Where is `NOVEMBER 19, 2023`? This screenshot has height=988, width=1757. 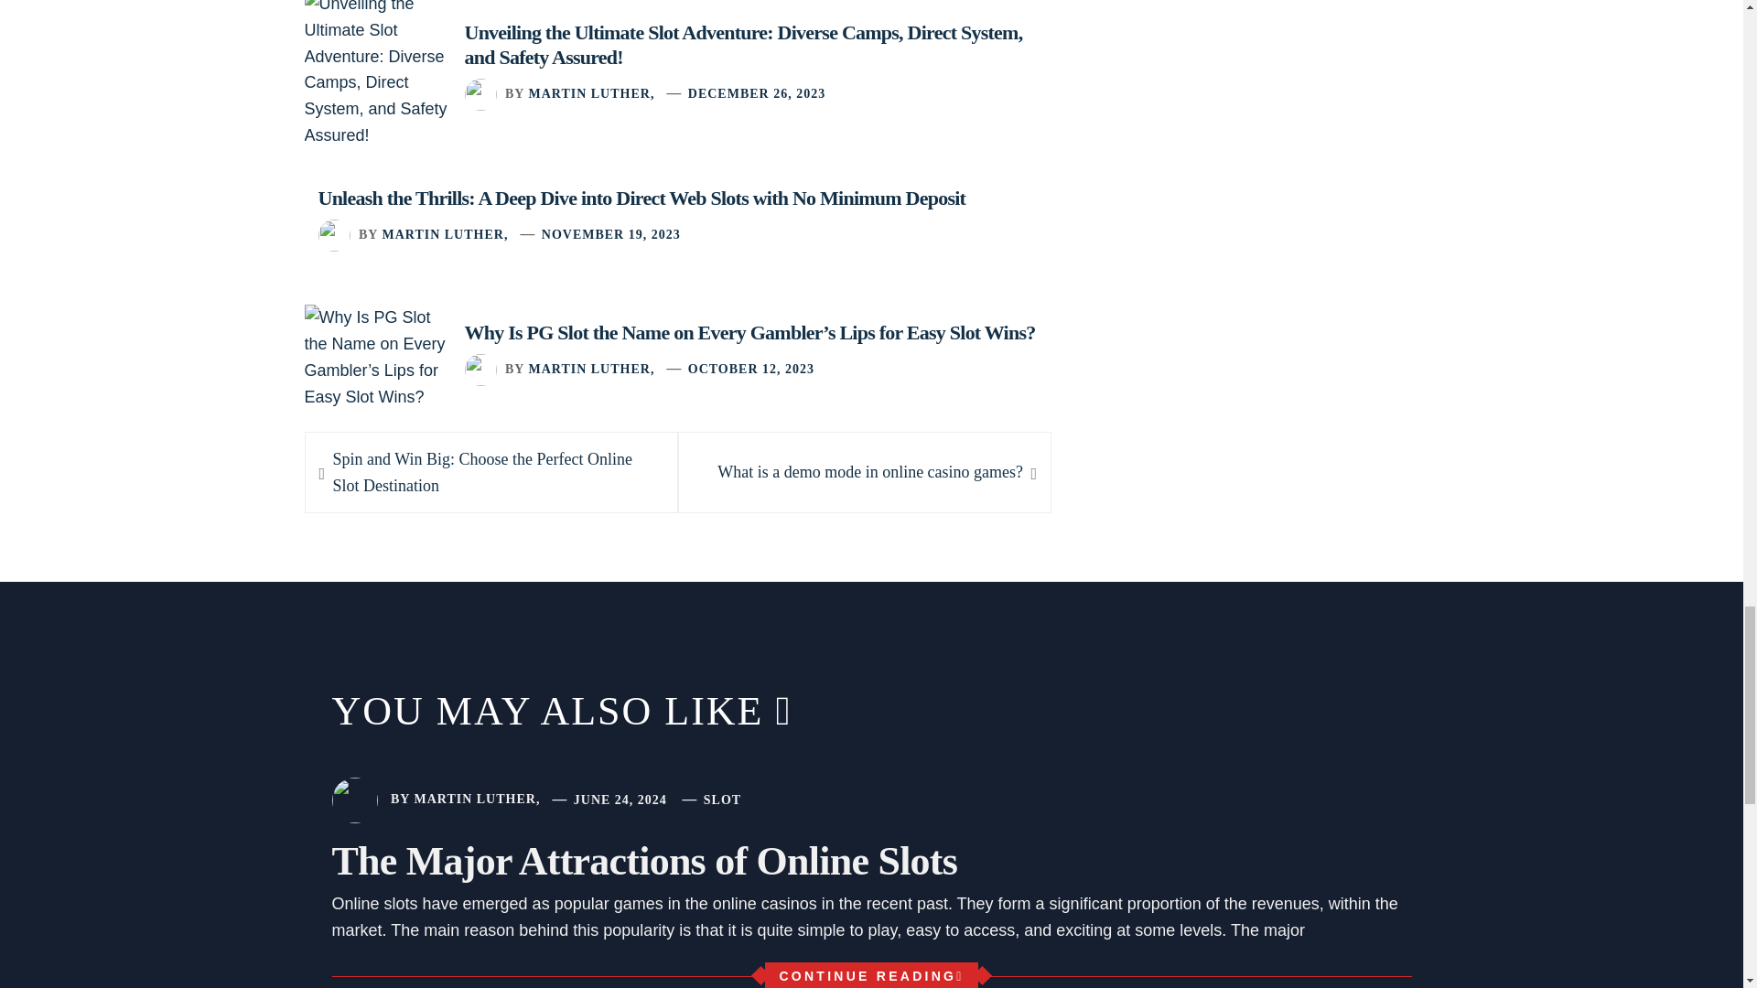
NOVEMBER 19, 2023 is located at coordinates (591, 370).